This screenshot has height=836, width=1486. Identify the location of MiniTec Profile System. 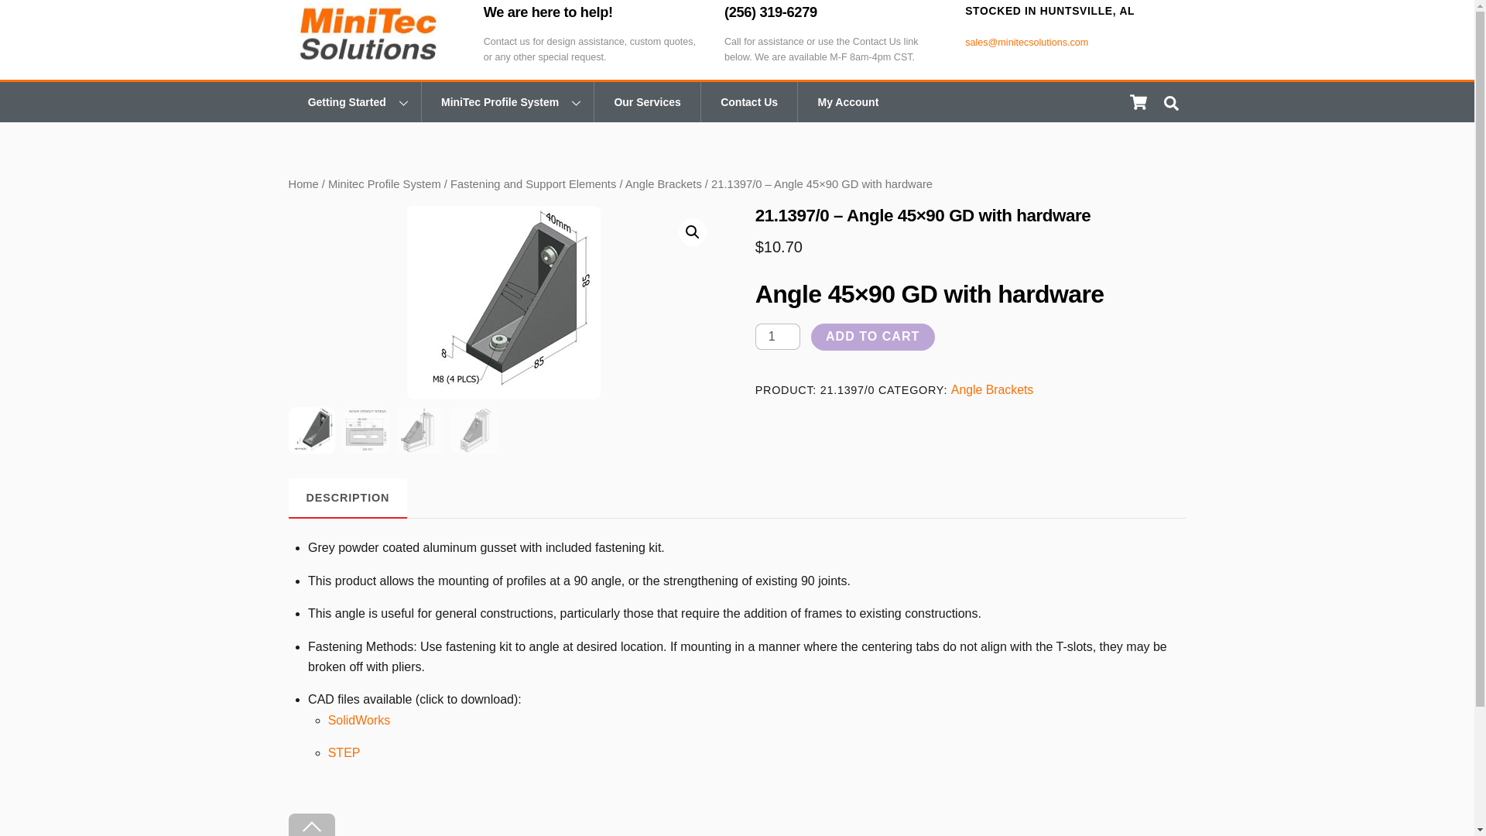
(506, 101).